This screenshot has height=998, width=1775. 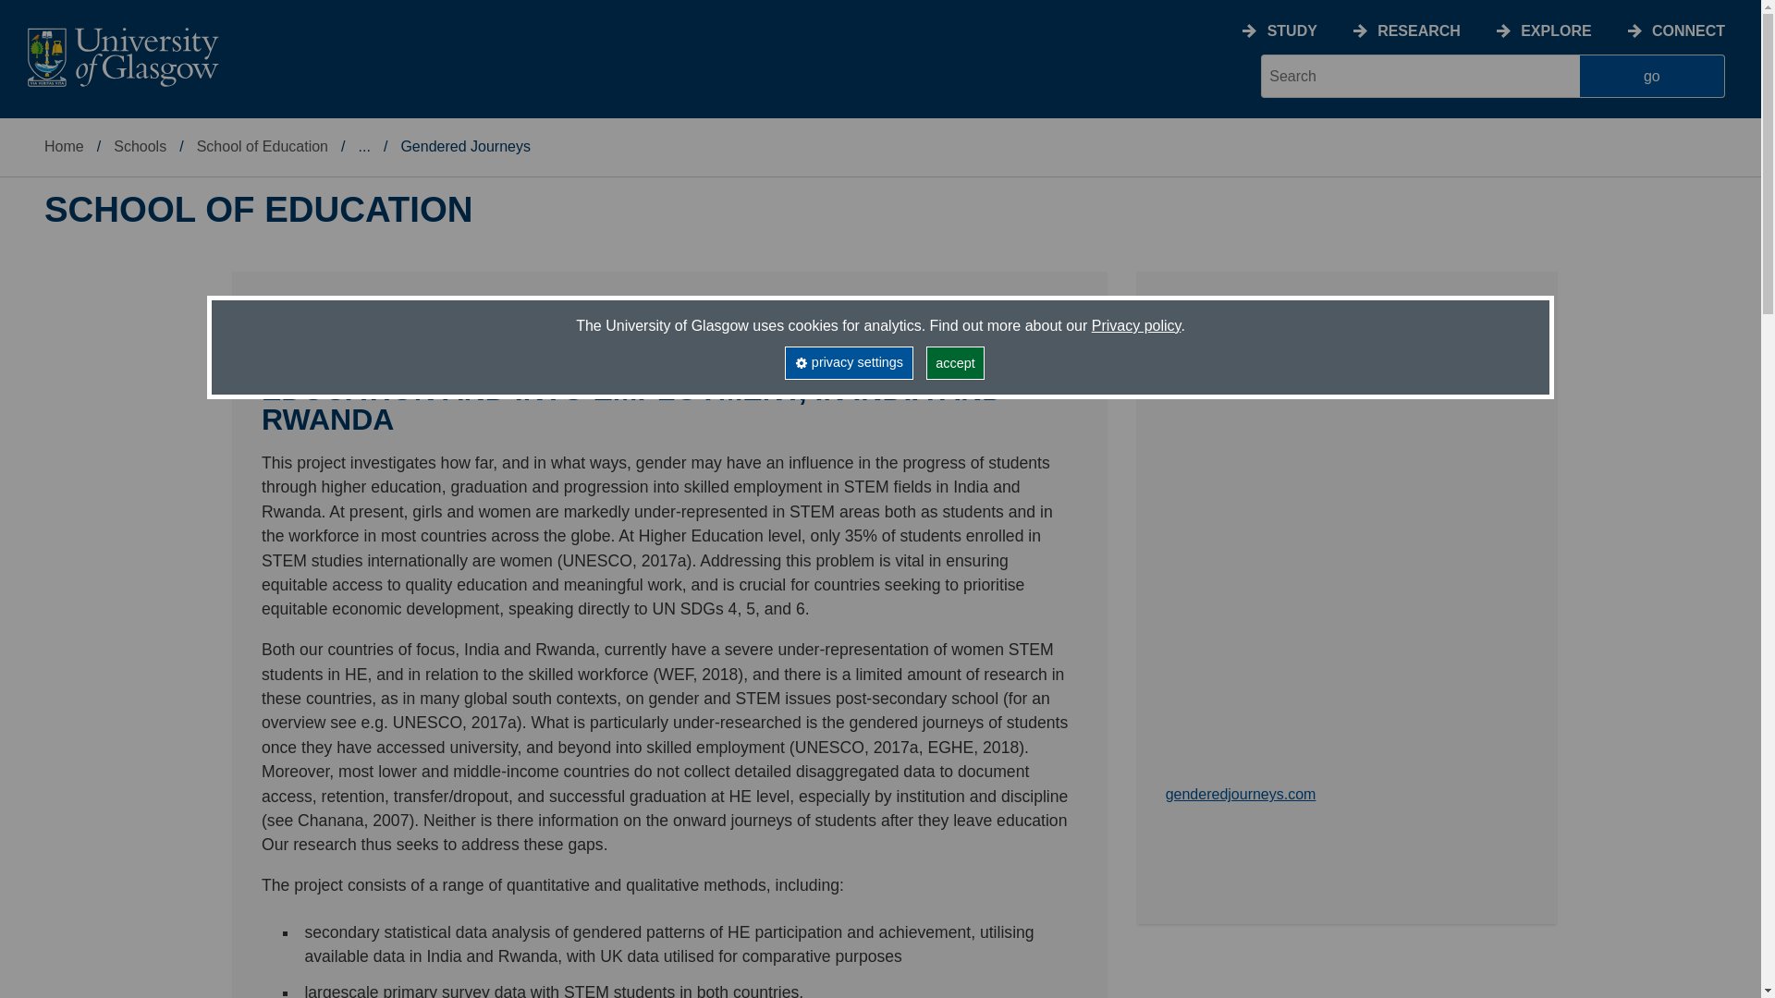 I want to click on CONNECT, so click(x=1688, y=30).